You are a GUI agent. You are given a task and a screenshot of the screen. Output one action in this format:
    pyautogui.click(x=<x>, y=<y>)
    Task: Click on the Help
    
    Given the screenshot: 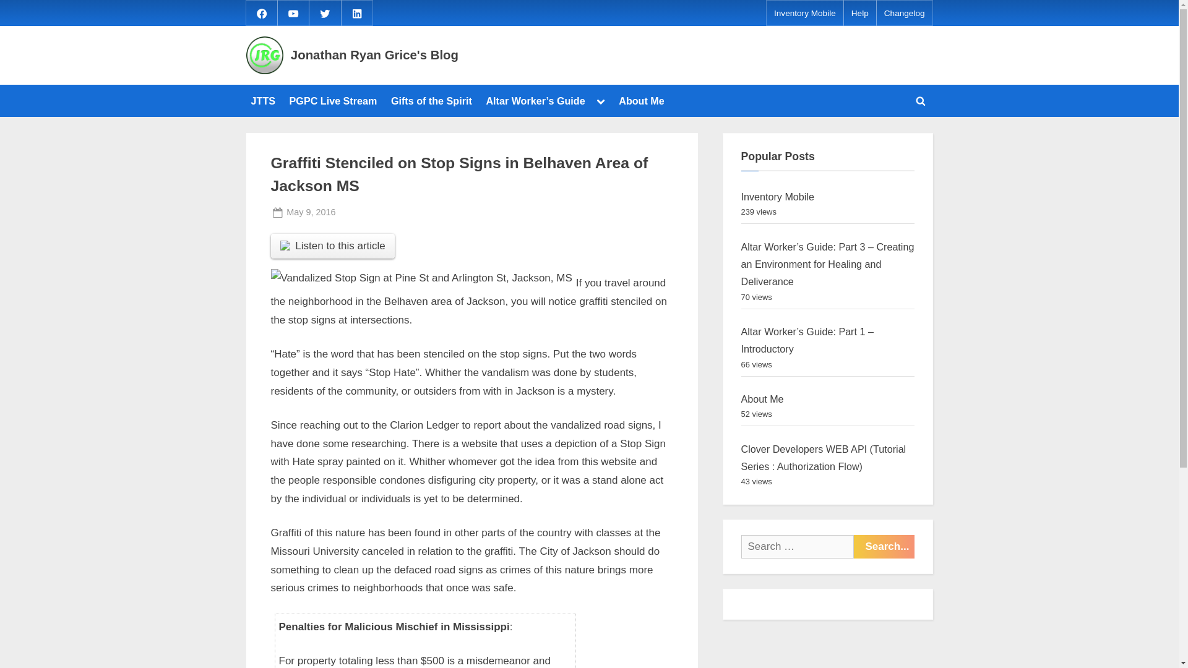 What is the action you would take?
    pyautogui.click(x=860, y=14)
    